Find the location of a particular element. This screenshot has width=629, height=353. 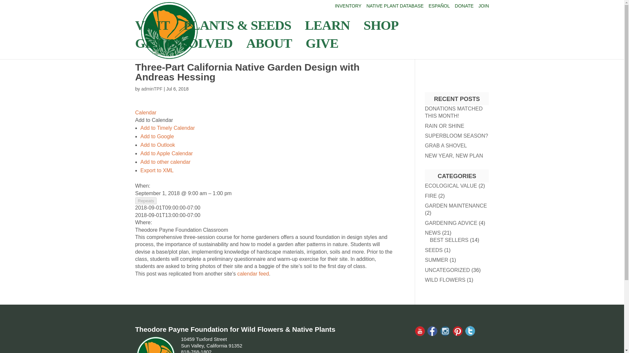

INVENTORY is located at coordinates (348, 7).